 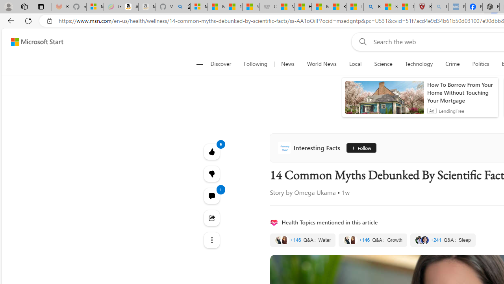 I want to click on Class: button-glyph, so click(x=199, y=64).